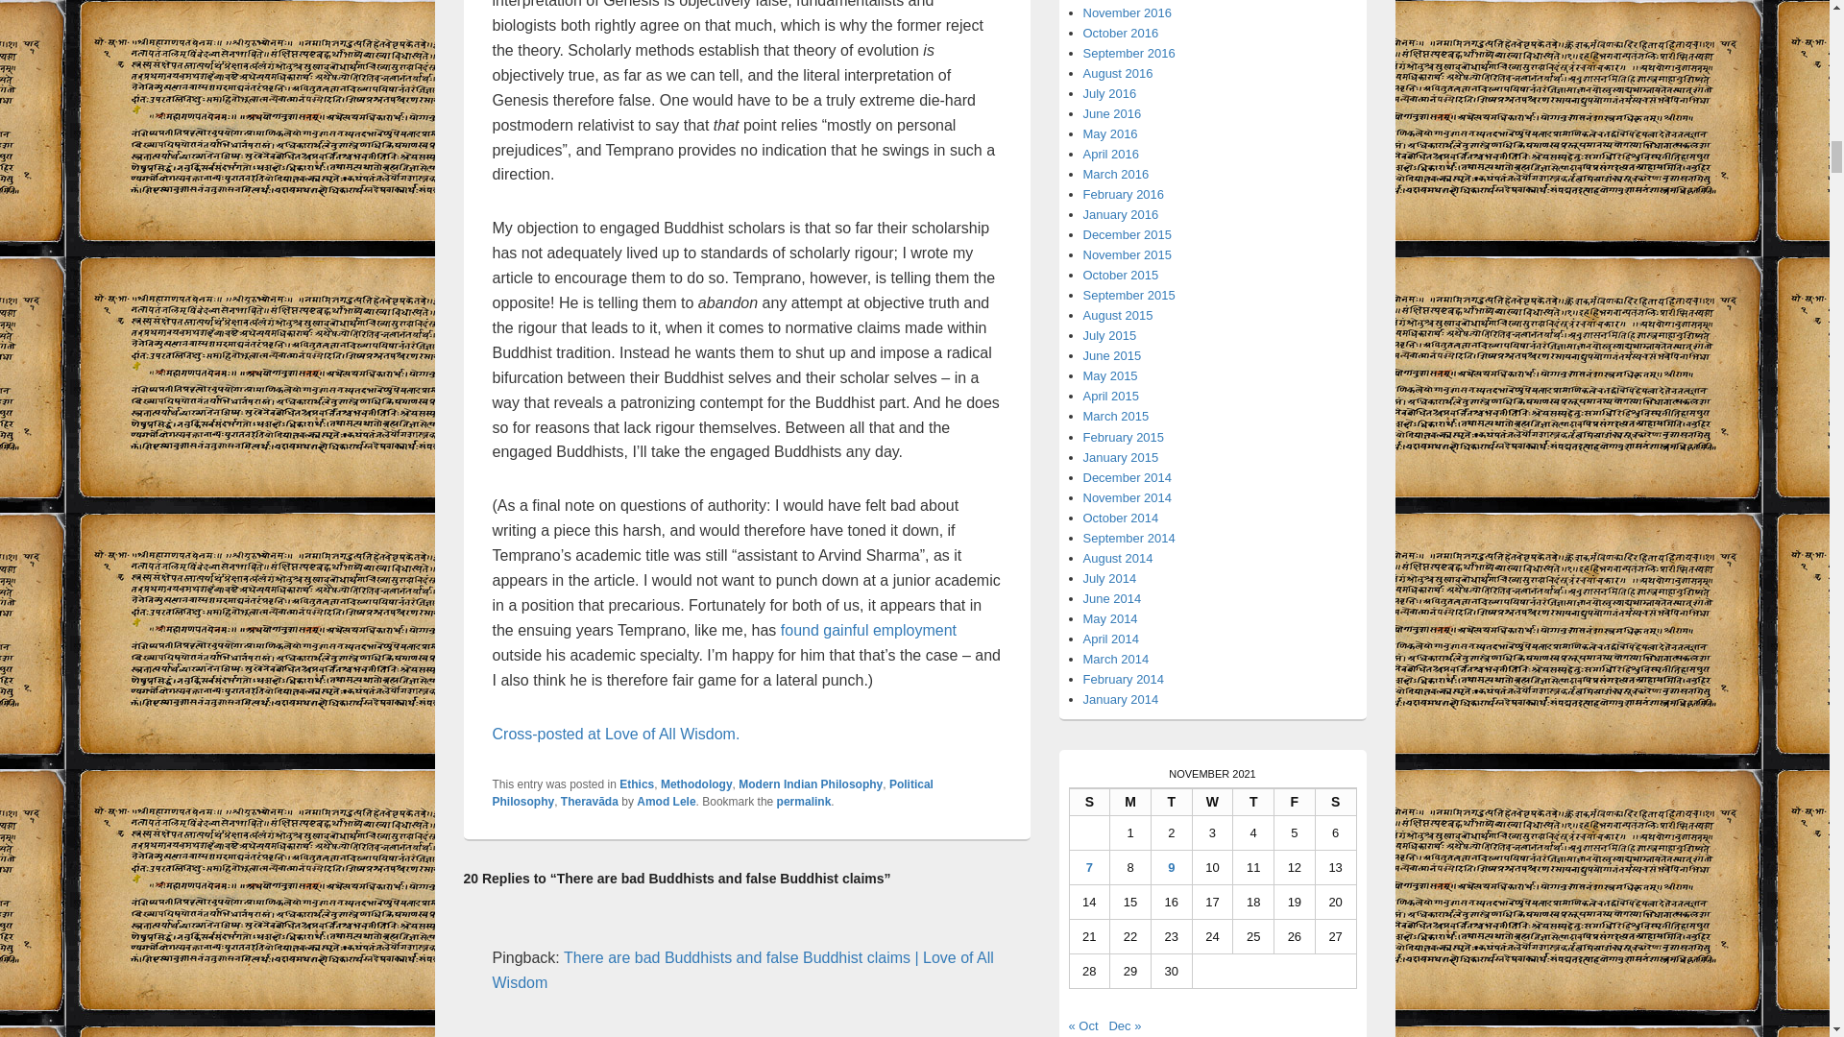 This screenshot has width=1844, height=1037. Describe the element at coordinates (811, 784) in the screenshot. I see `Modern Indian Philosophy` at that location.